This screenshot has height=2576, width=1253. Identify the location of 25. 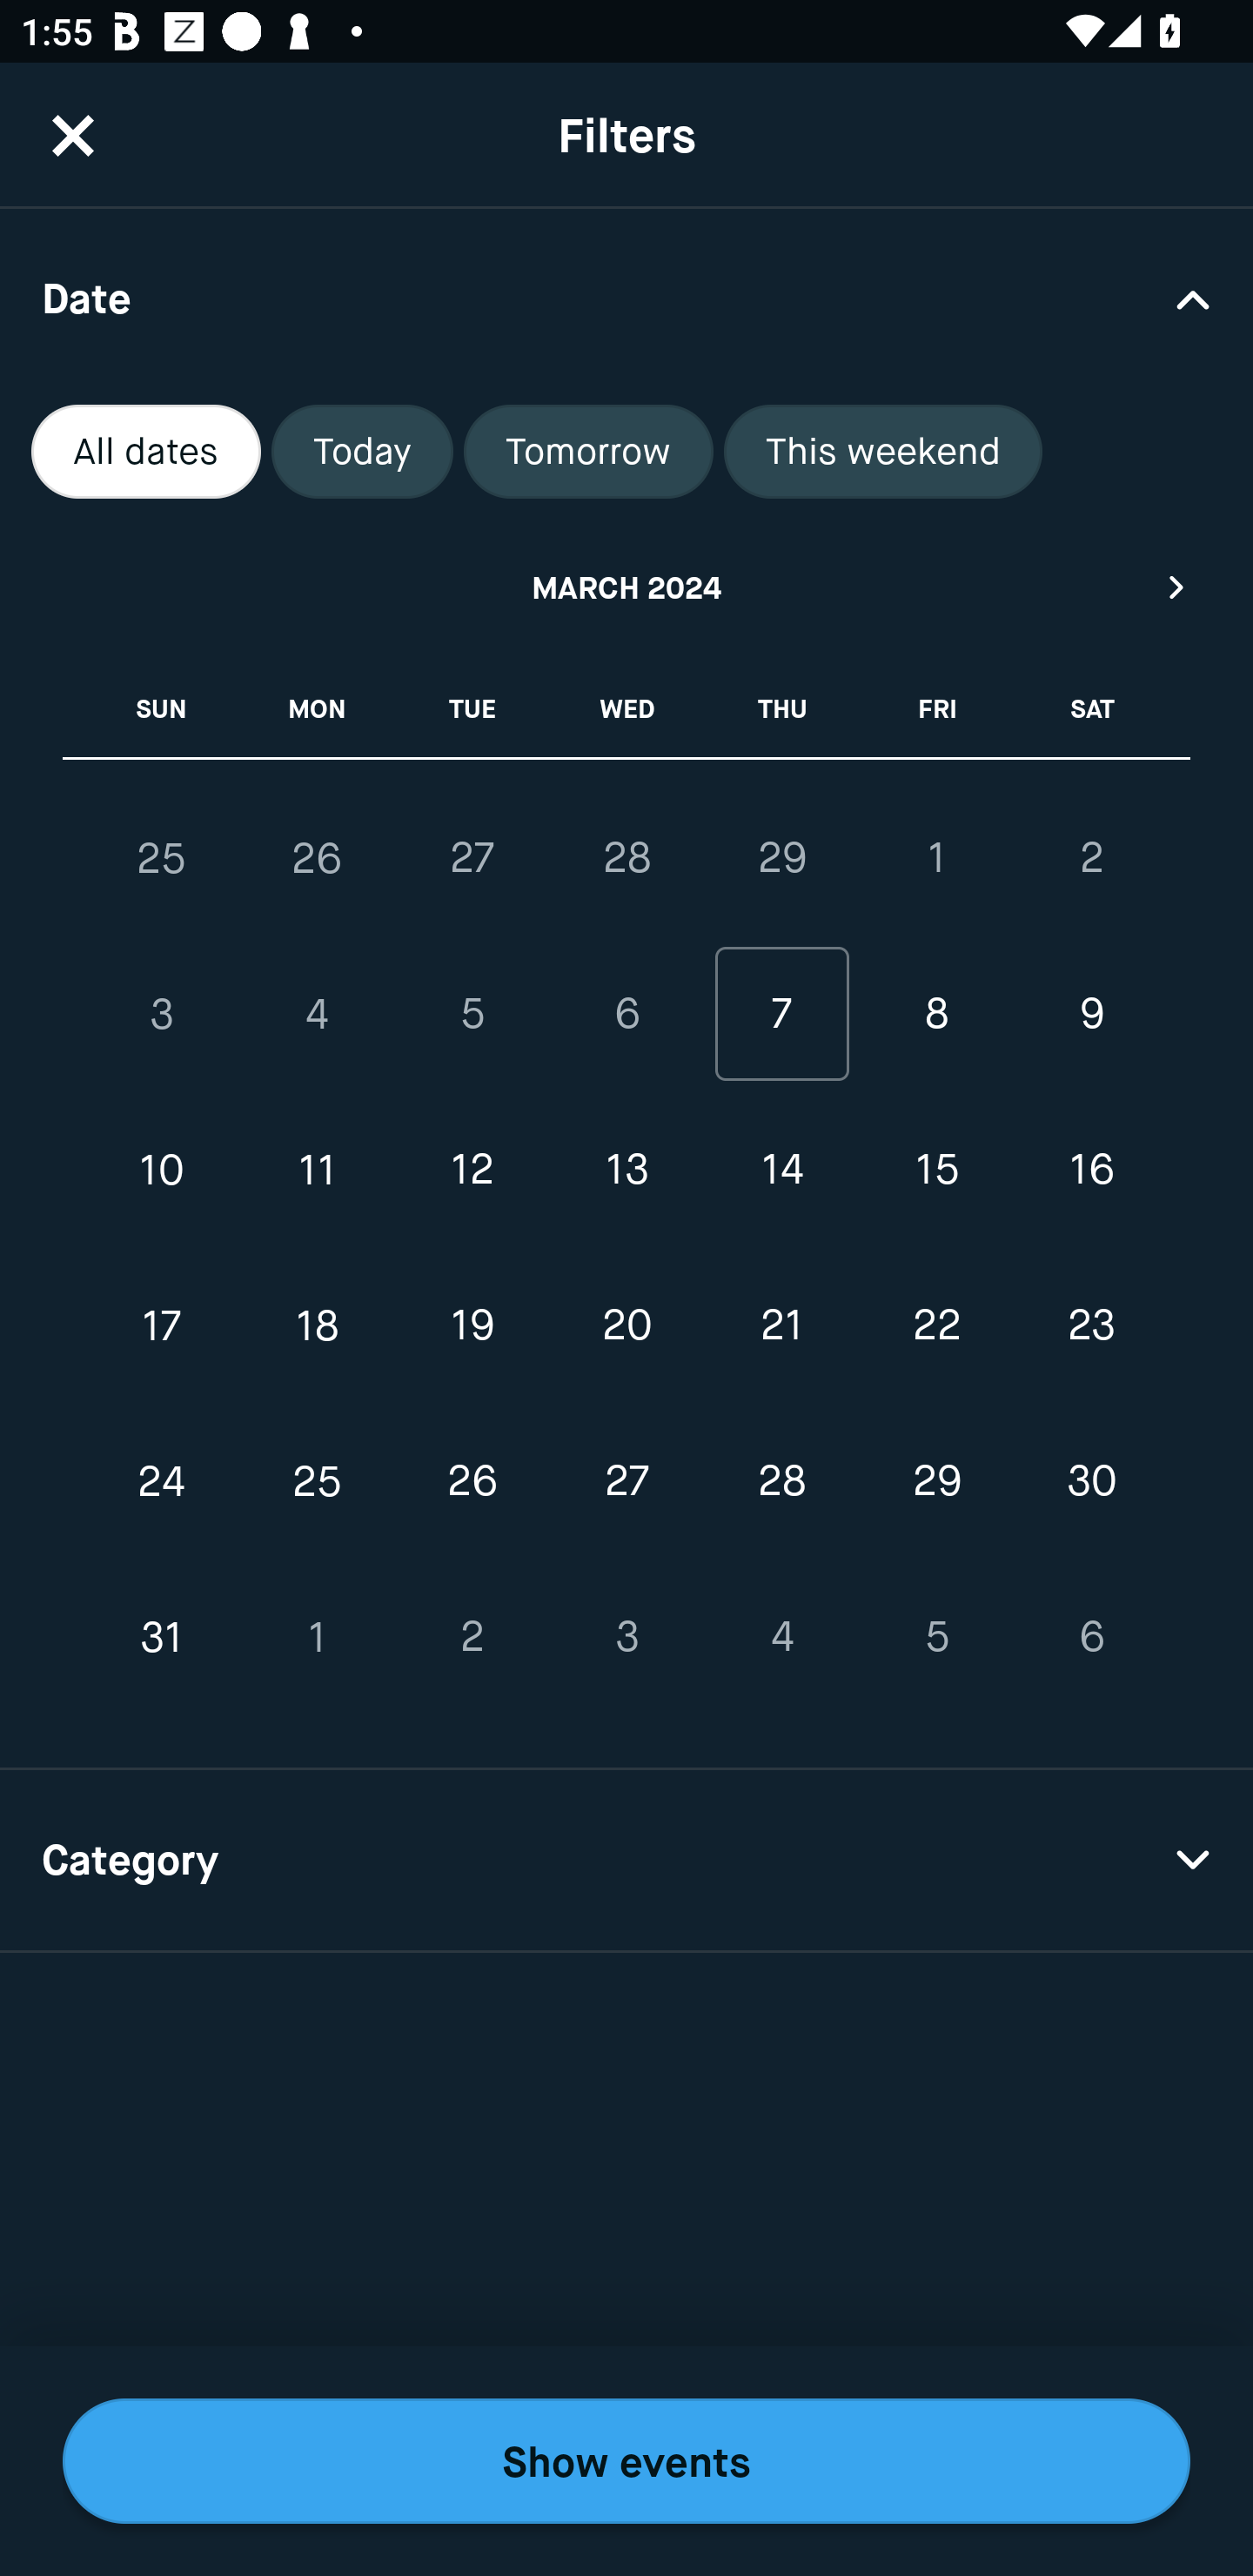
(317, 1481).